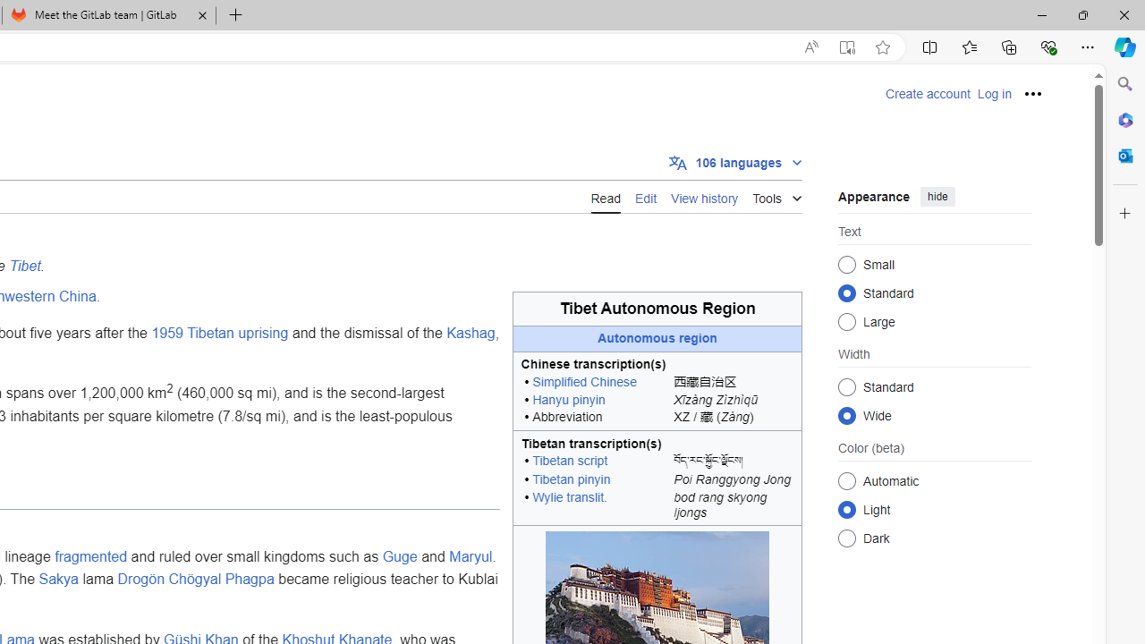  I want to click on Create account, so click(928, 94).